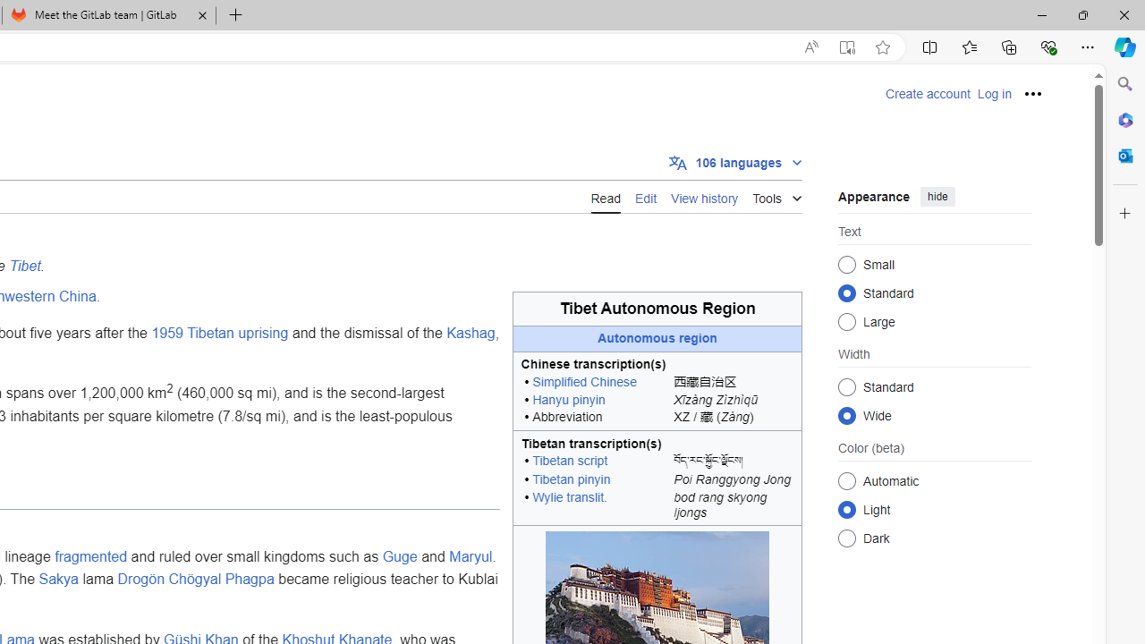  I want to click on Create account, so click(928, 94).